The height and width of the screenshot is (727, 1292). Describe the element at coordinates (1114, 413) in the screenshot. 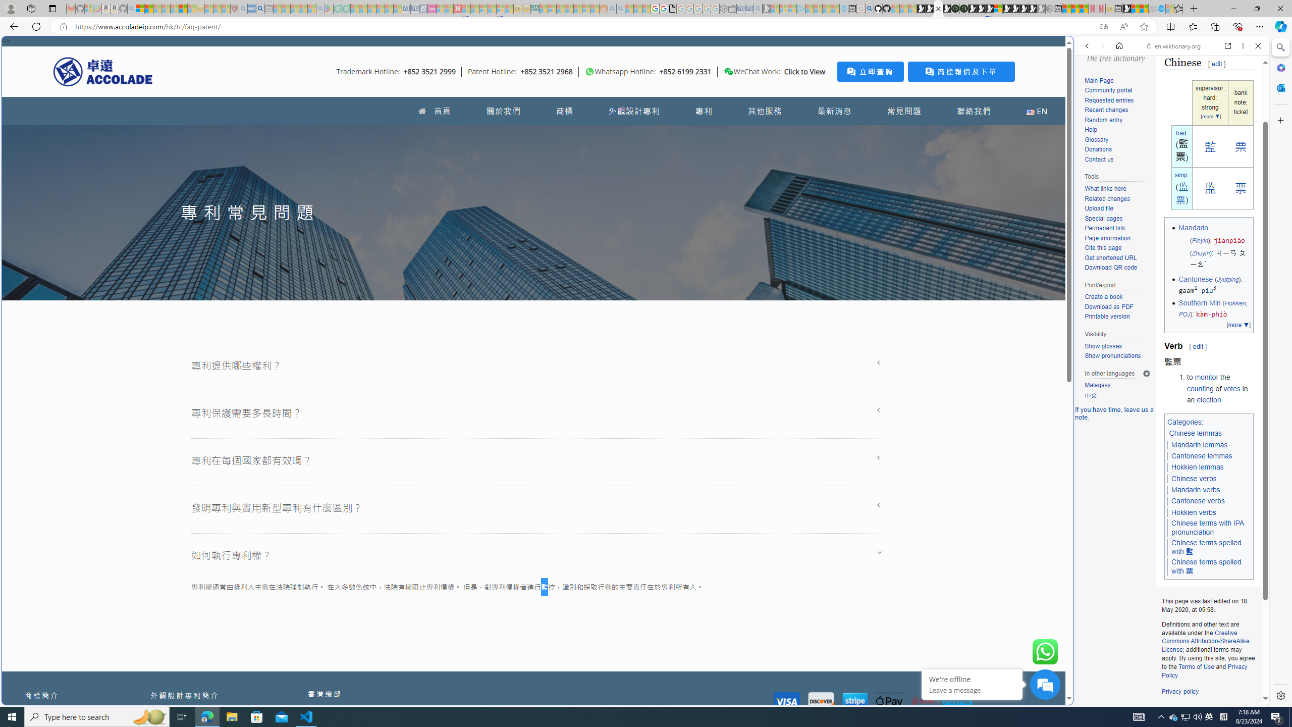

I see `If you have time, leave us a note.` at that location.